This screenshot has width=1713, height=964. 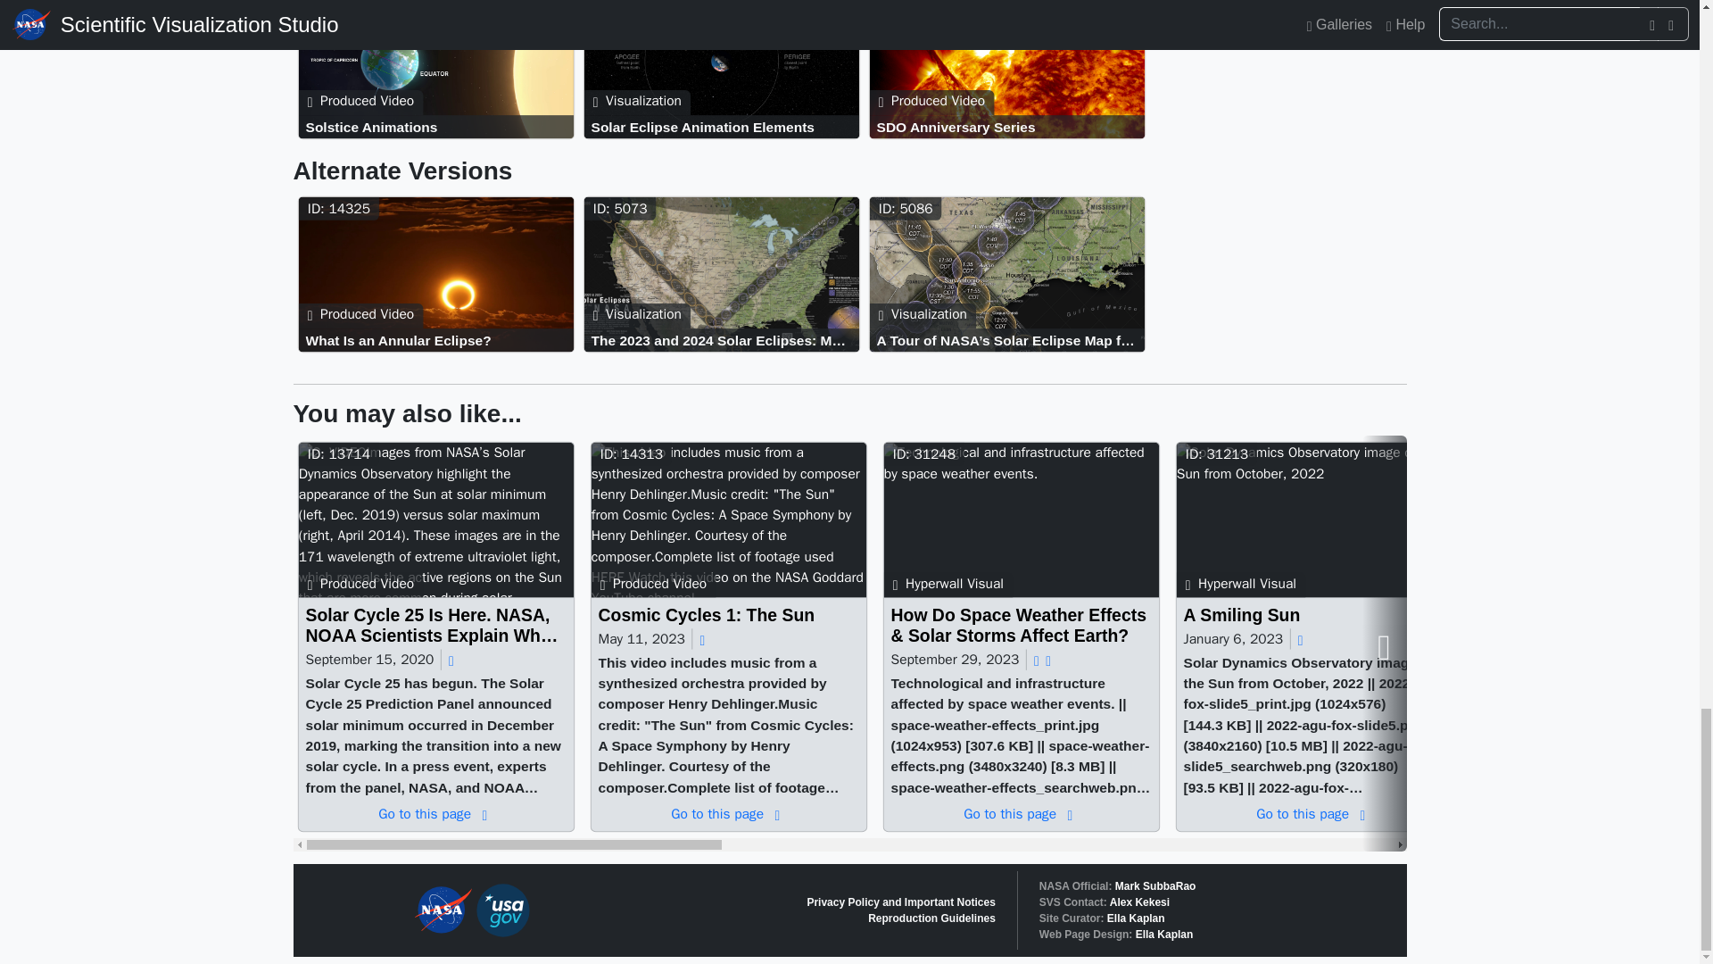 I want to click on Go to this page, so click(x=1010, y=127).